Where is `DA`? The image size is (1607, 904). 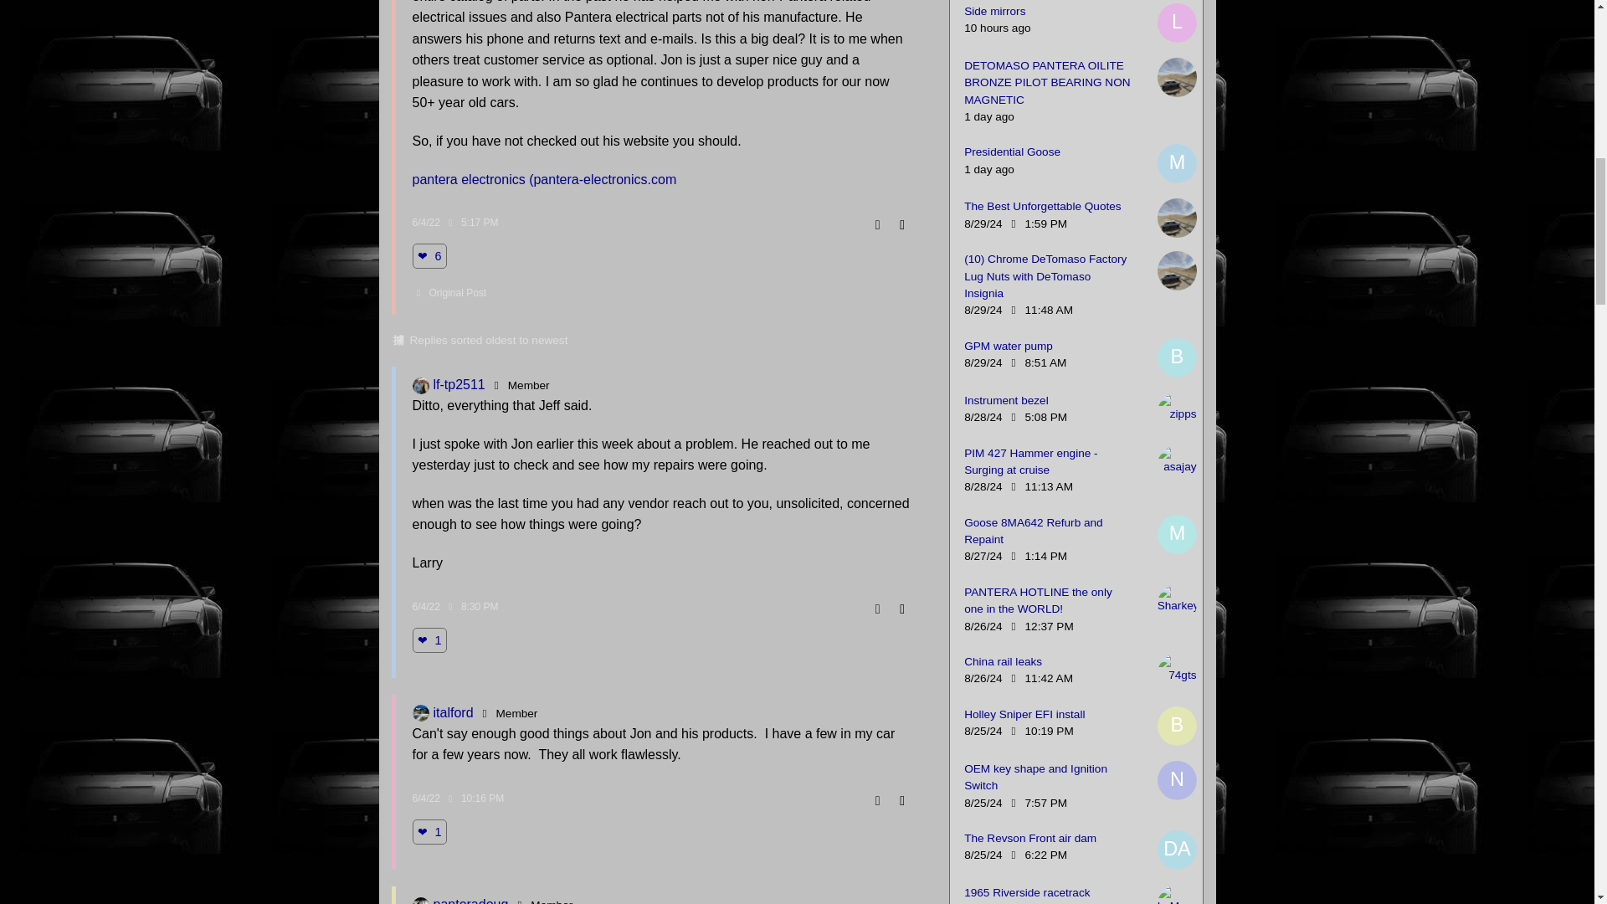
DA is located at coordinates (1177, 850).